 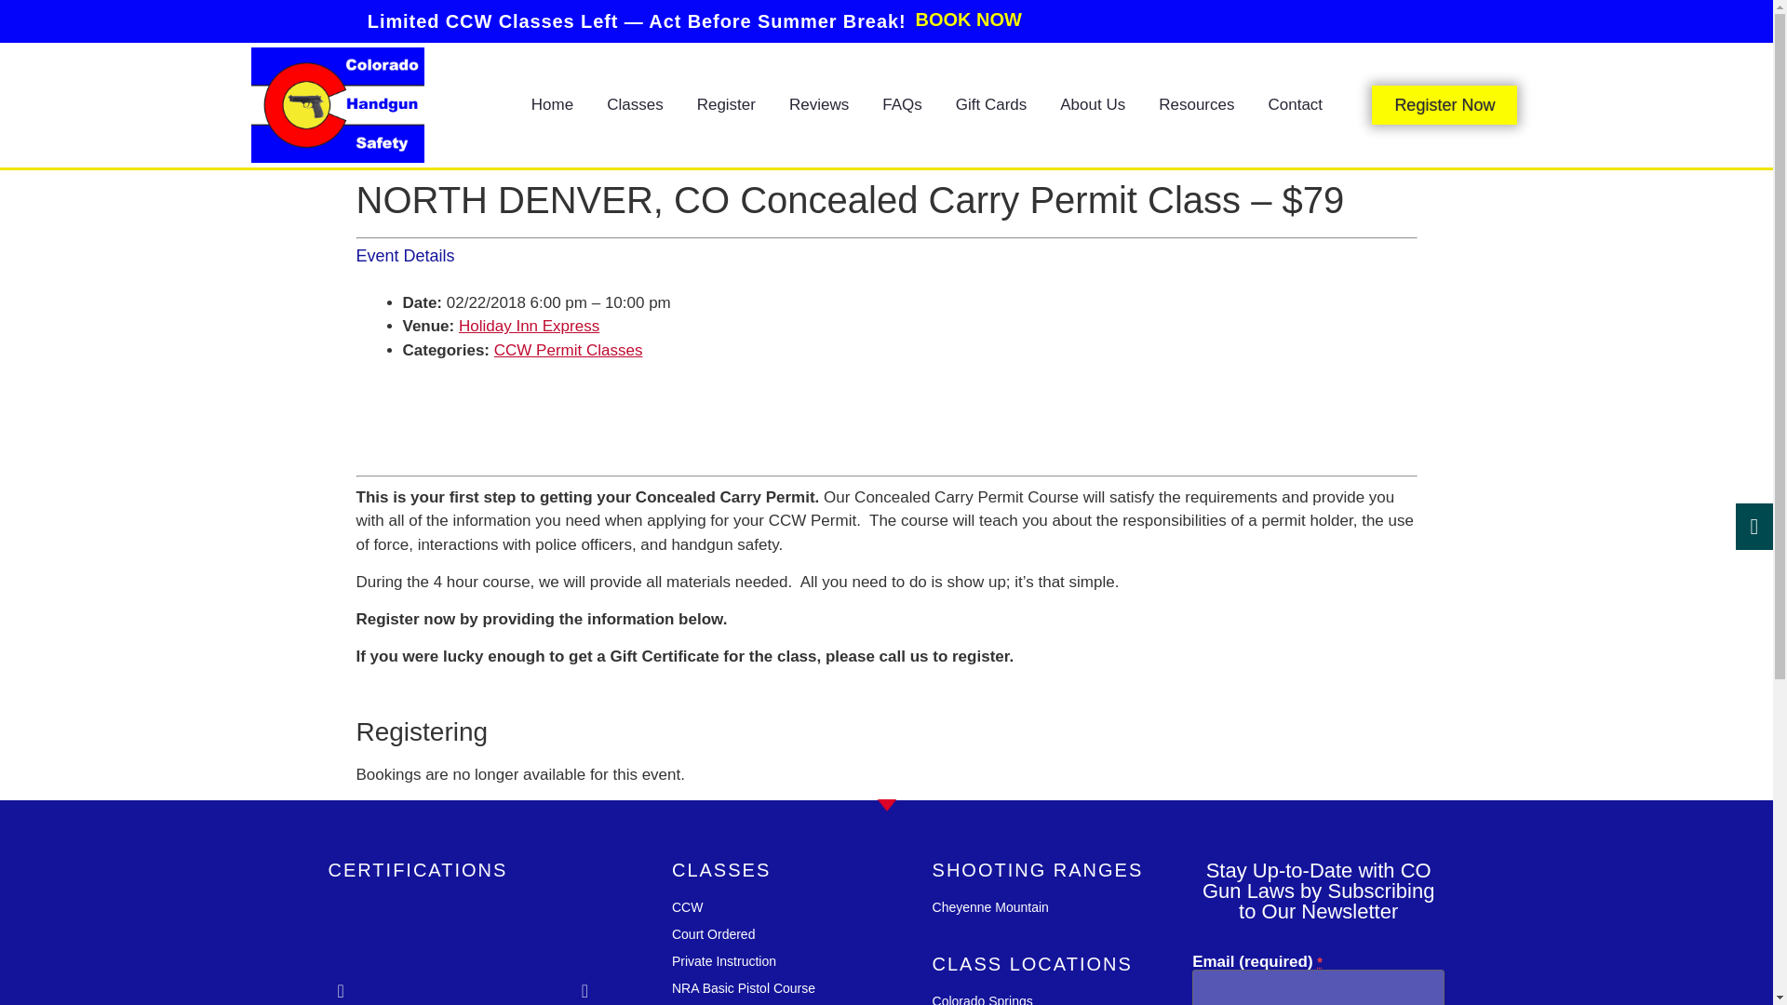 I want to click on FAQs, so click(x=902, y=104).